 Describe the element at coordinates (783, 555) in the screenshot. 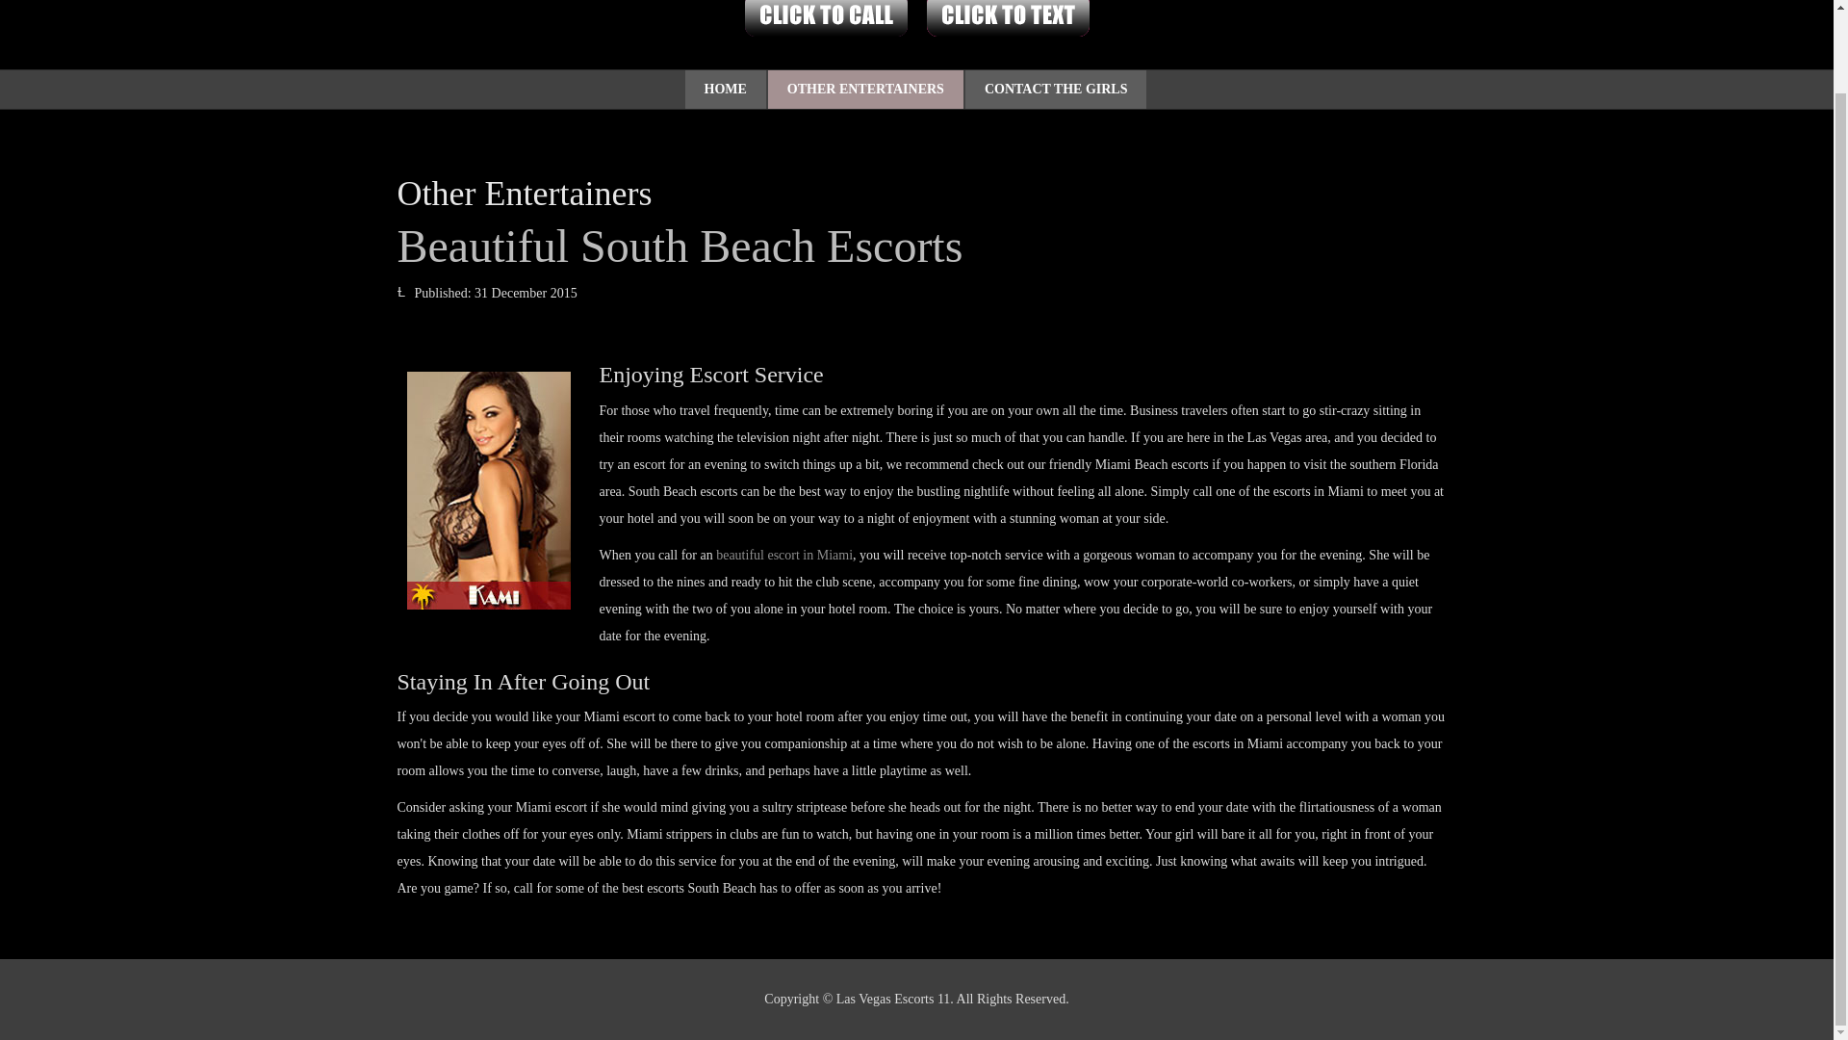

I see `beautiful escort in Miami` at that location.